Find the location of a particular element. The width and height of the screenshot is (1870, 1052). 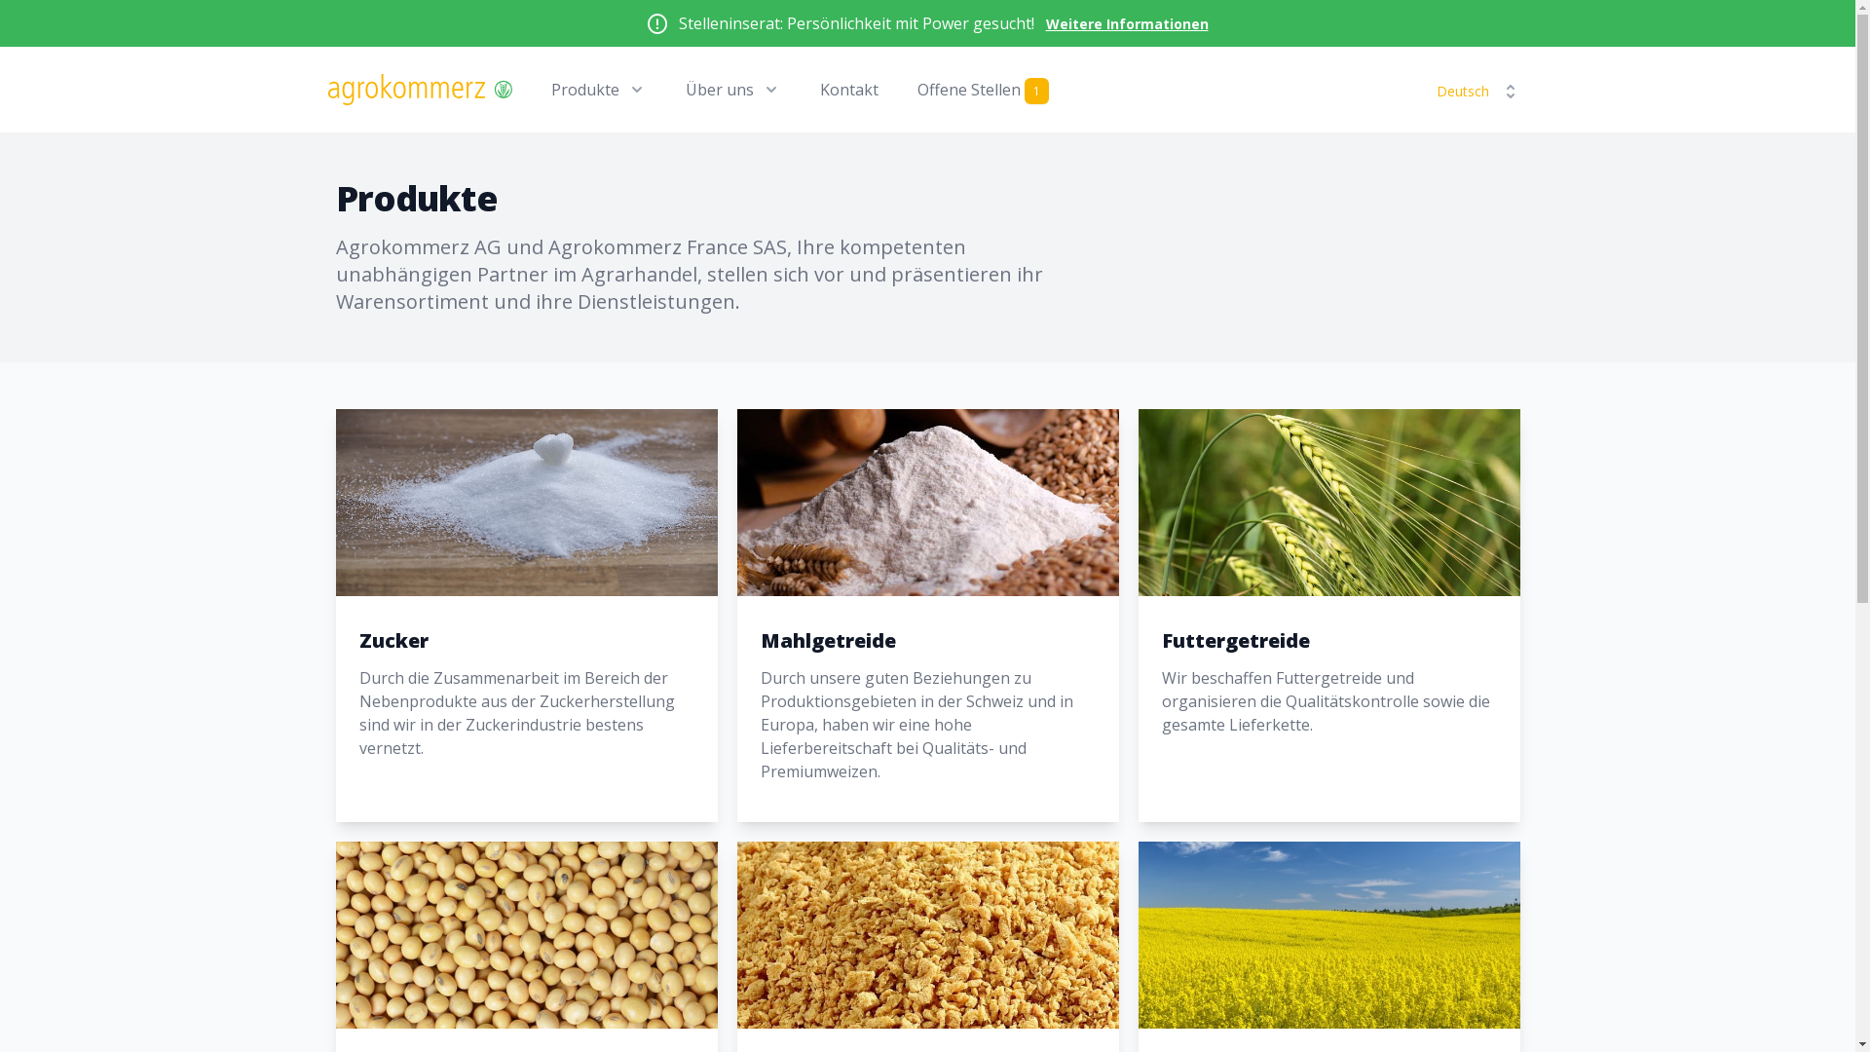

Deutsch is located at coordinates (1476, 92).